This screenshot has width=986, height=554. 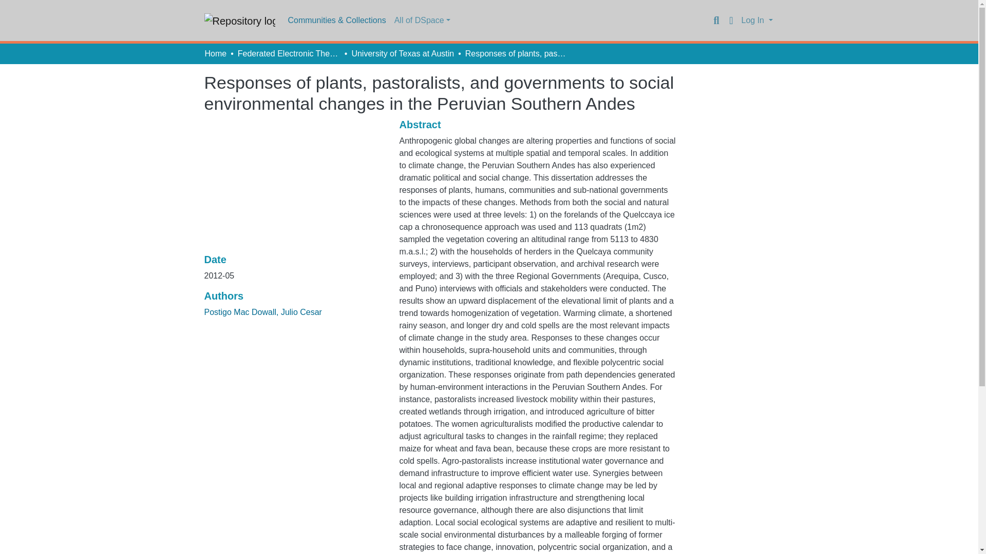 What do you see at coordinates (422, 21) in the screenshot?
I see `All of DSpace` at bounding box center [422, 21].